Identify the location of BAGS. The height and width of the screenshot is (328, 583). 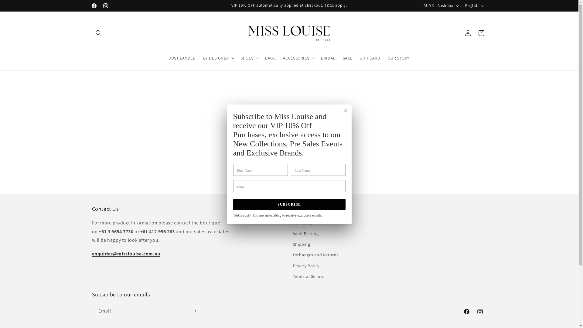
(270, 58).